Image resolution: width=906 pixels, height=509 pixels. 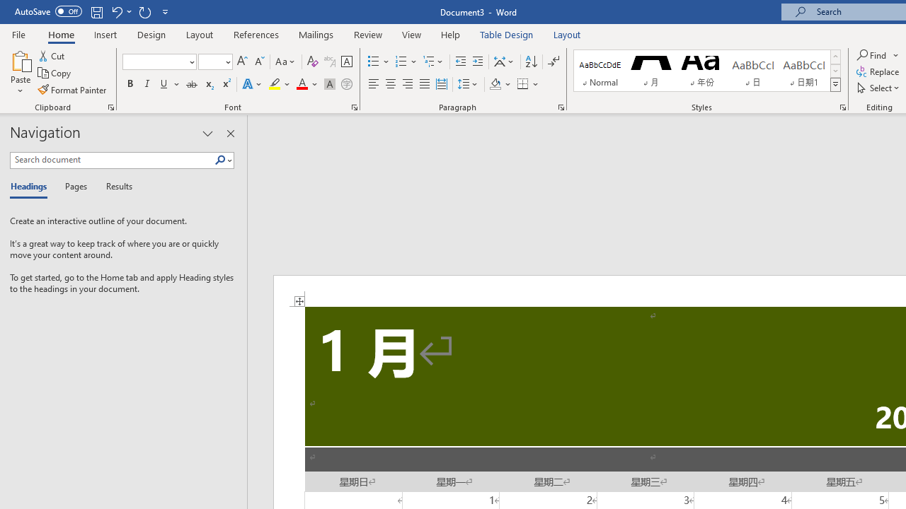 I want to click on Undo Apply Quick Style, so click(x=116, y=11).